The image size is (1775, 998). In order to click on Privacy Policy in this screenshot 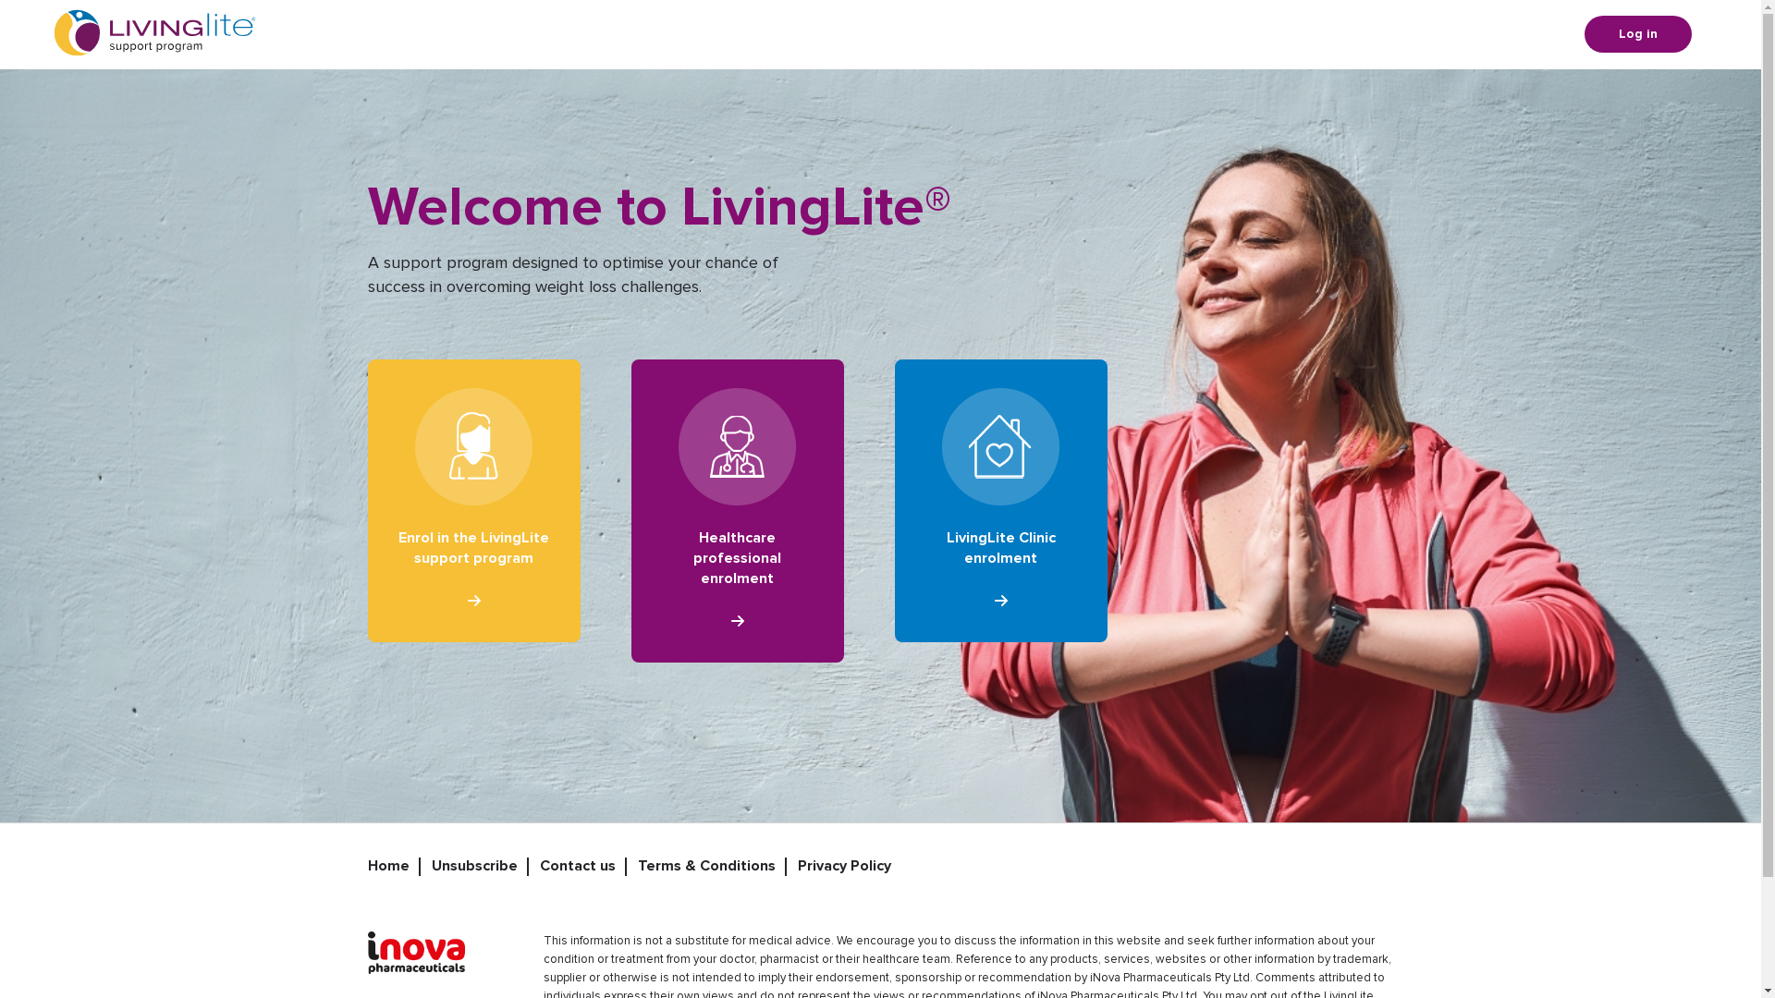, I will do `click(843, 866)`.